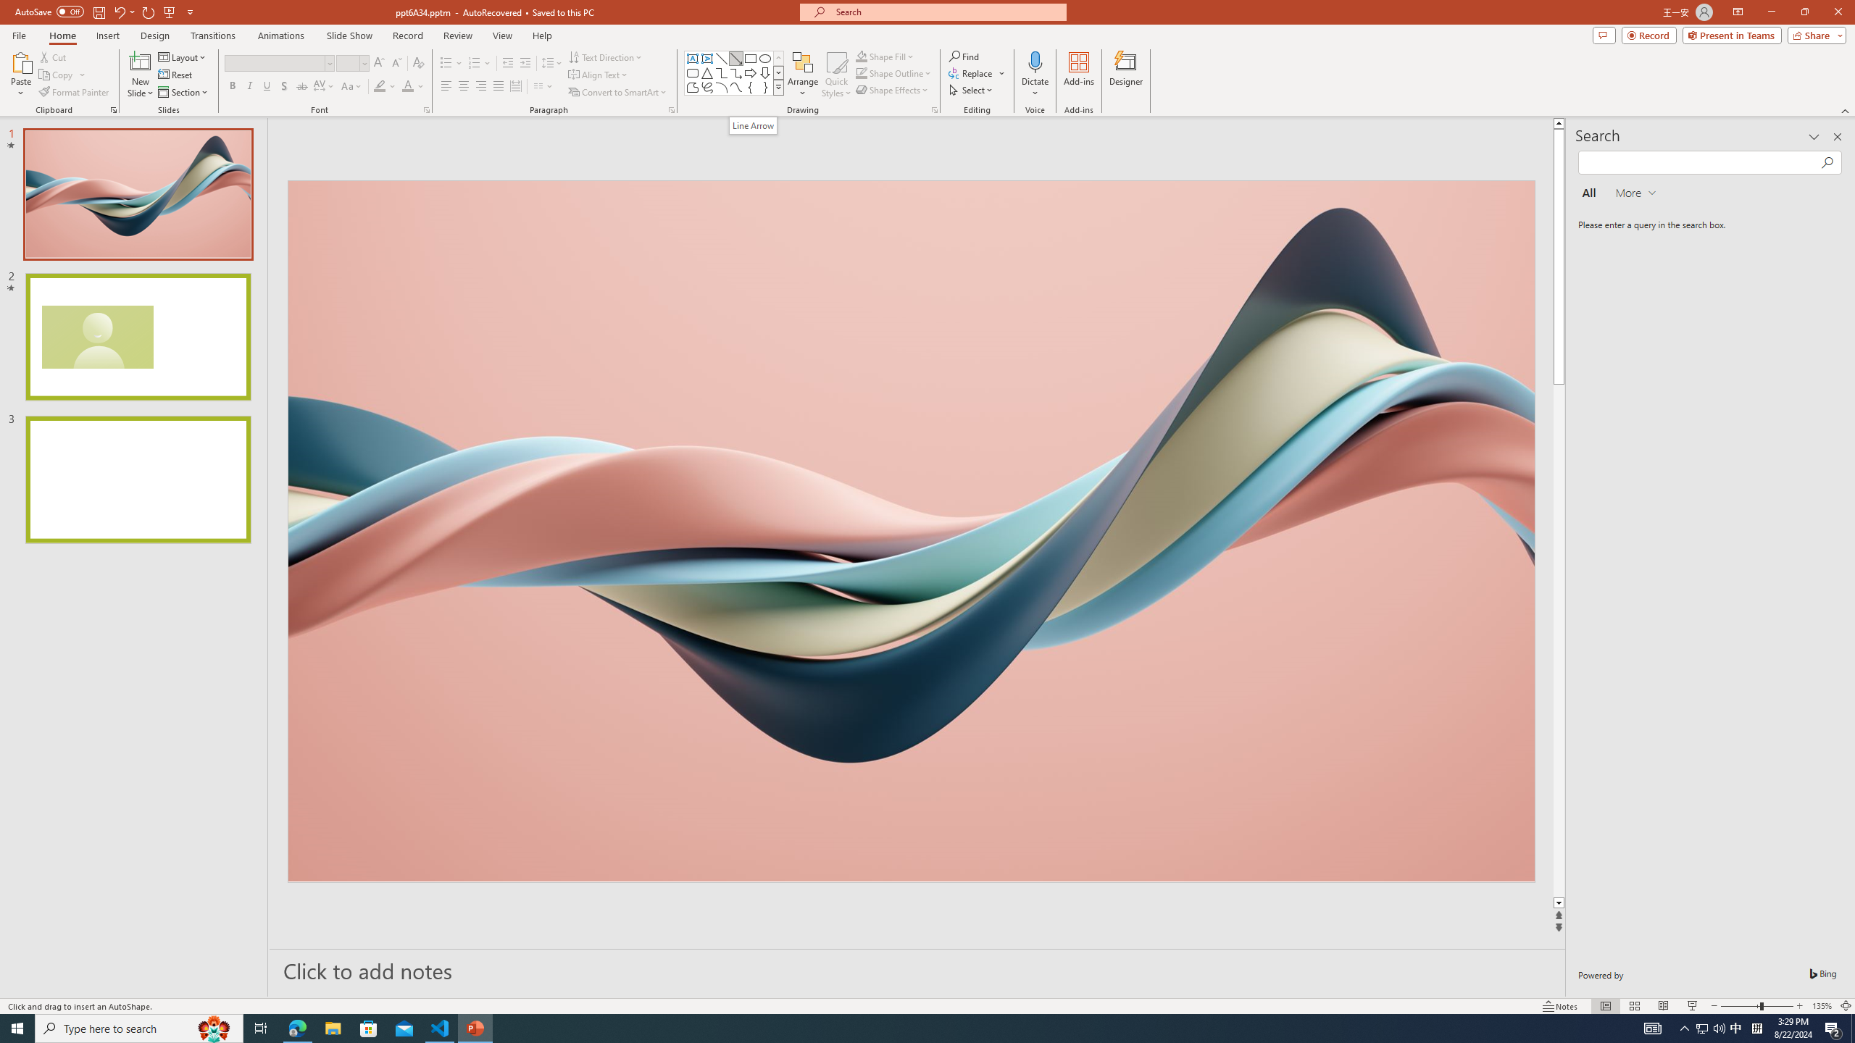 The image size is (1855, 1043). Describe the element at coordinates (778, 87) in the screenshot. I see `Class: NetUIImage` at that location.